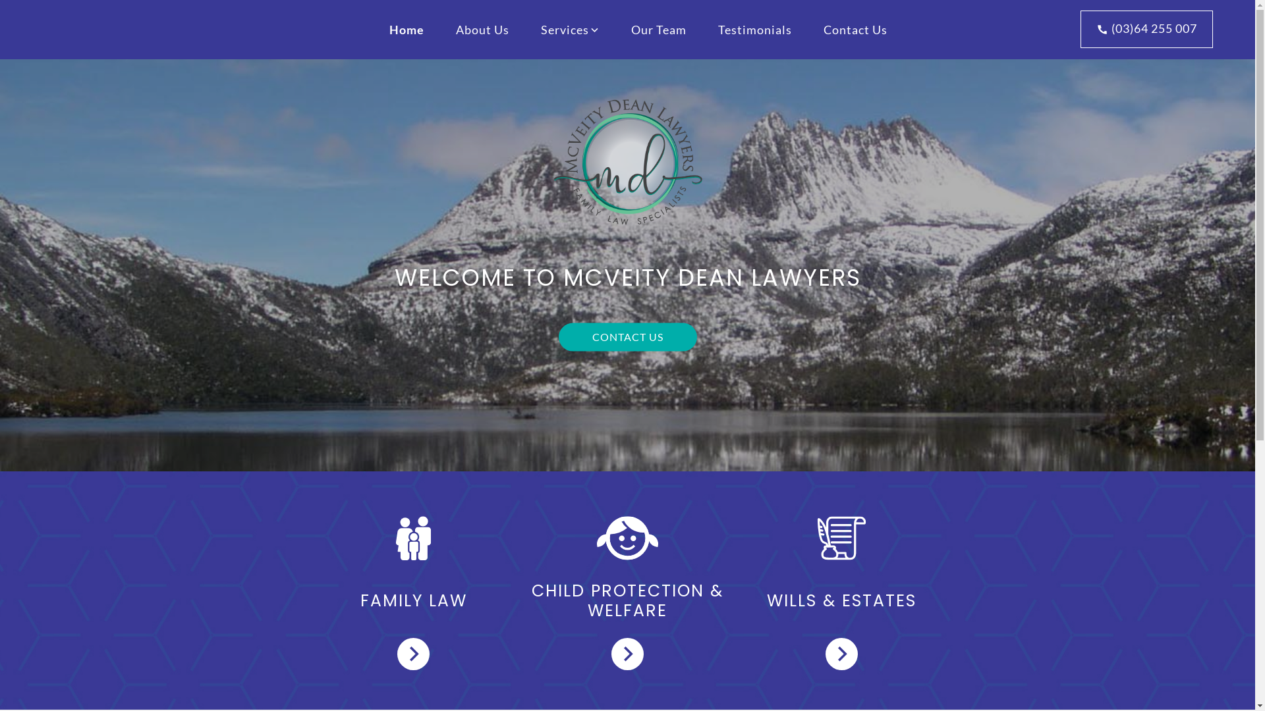 The image size is (1265, 711). Describe the element at coordinates (406, 30) in the screenshot. I see `Home` at that location.